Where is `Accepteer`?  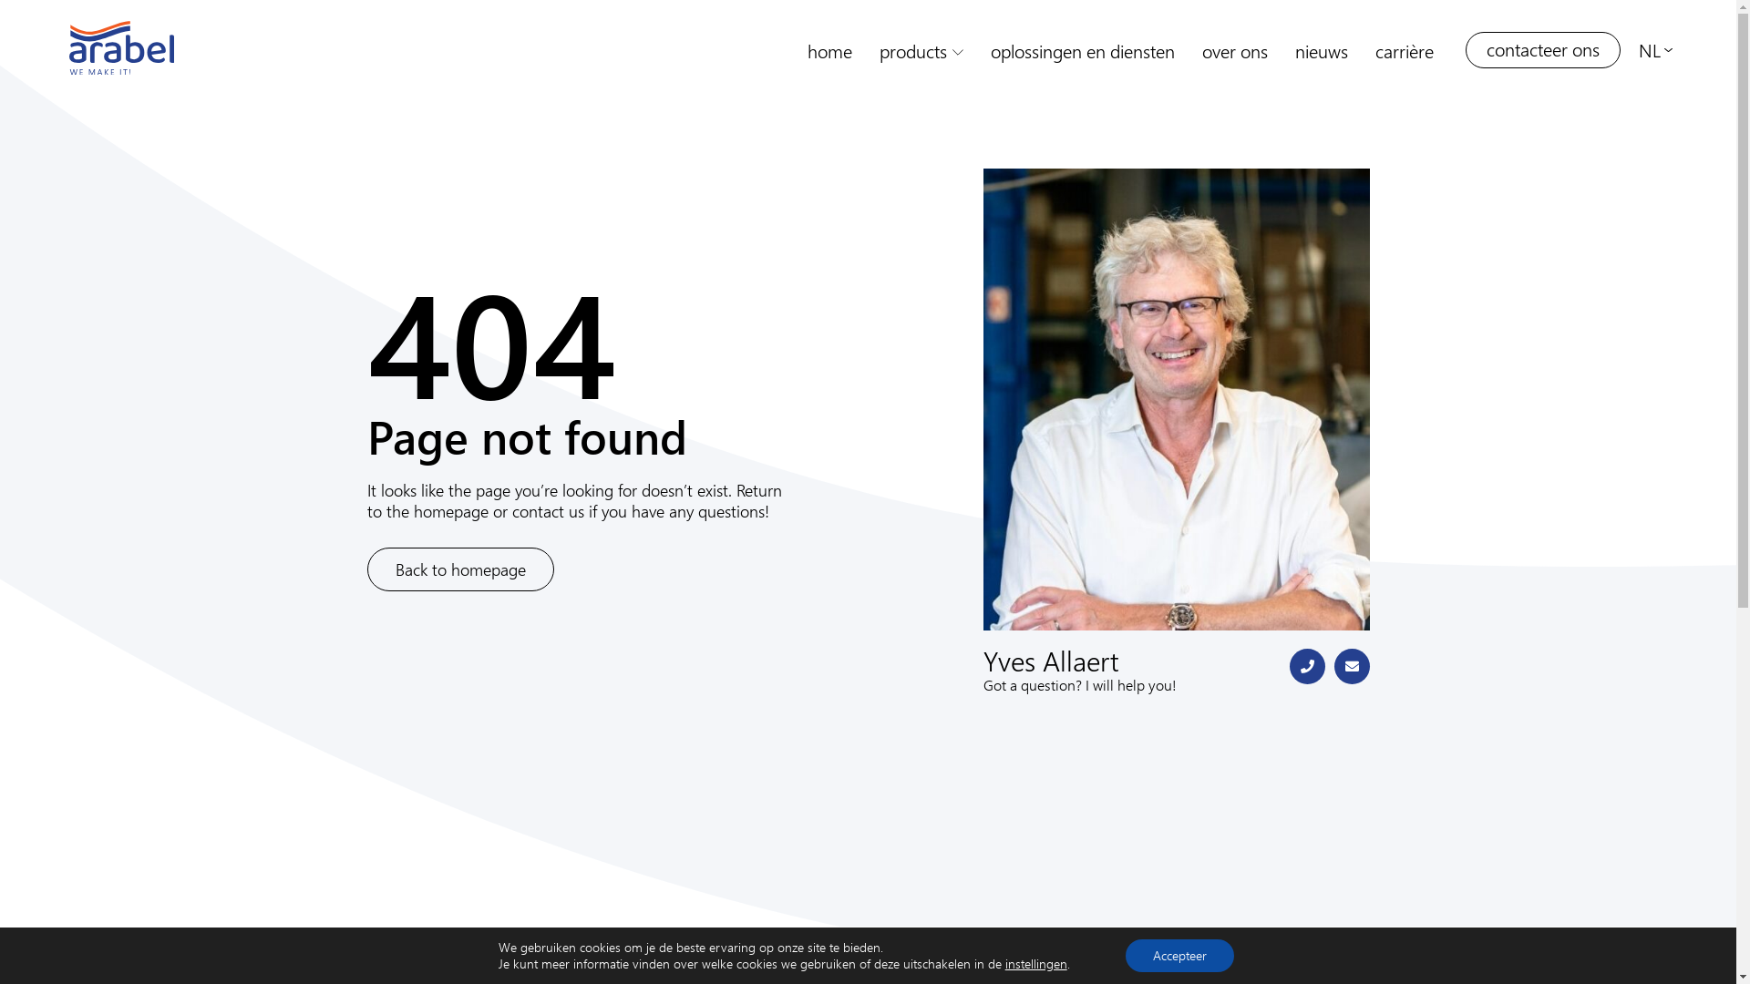 Accepteer is located at coordinates (1179, 956).